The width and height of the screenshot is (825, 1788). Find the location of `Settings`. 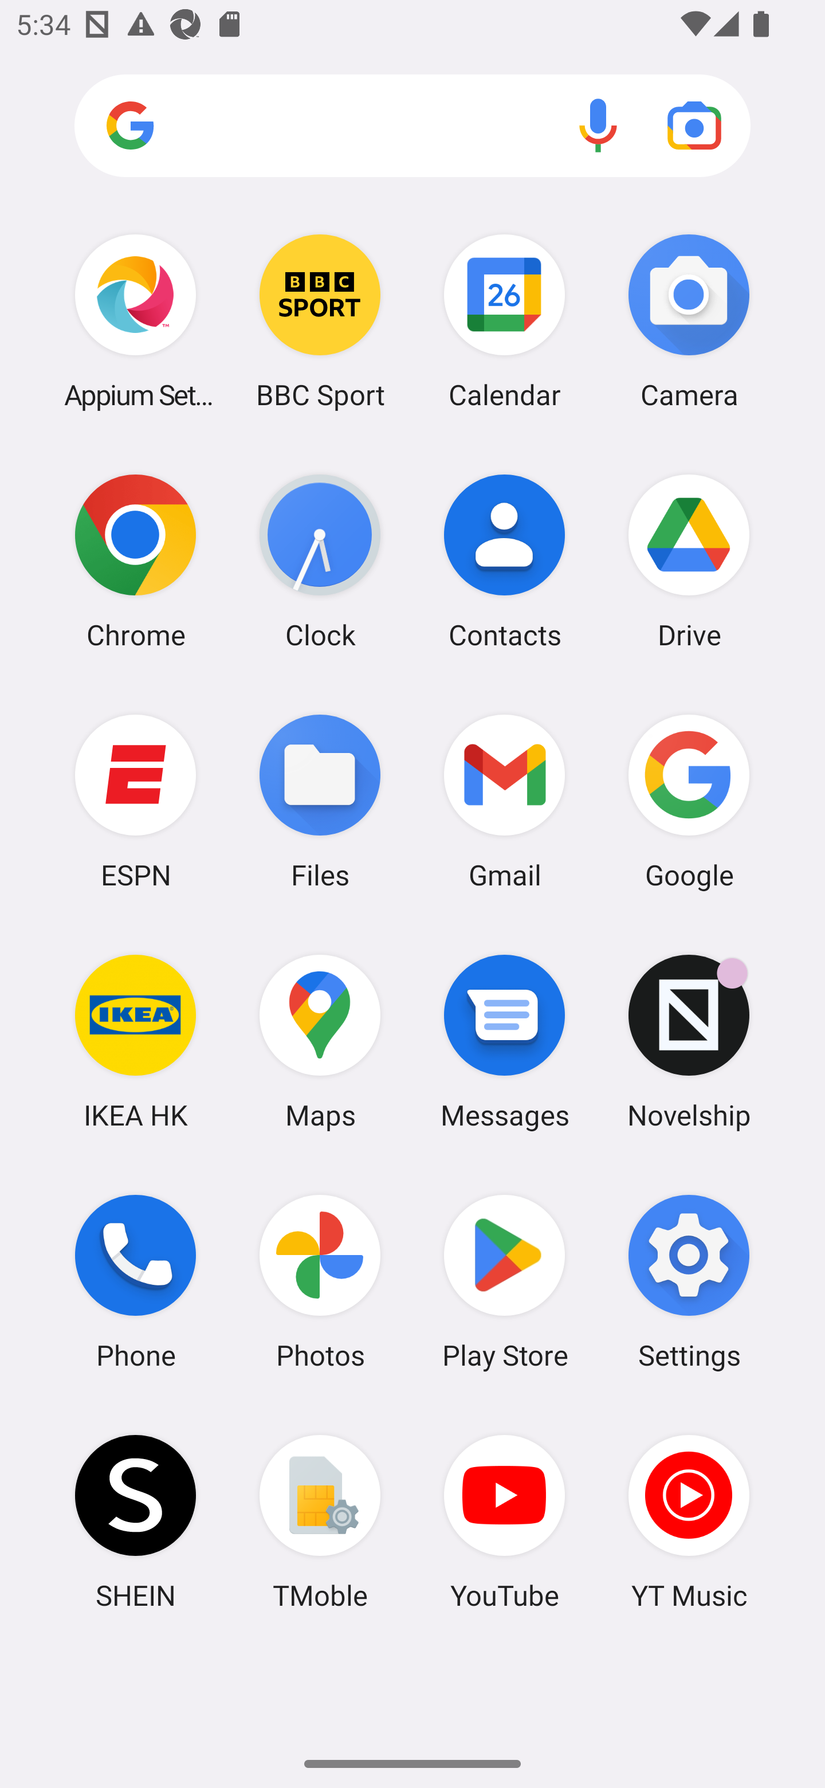

Settings is located at coordinates (689, 1282).